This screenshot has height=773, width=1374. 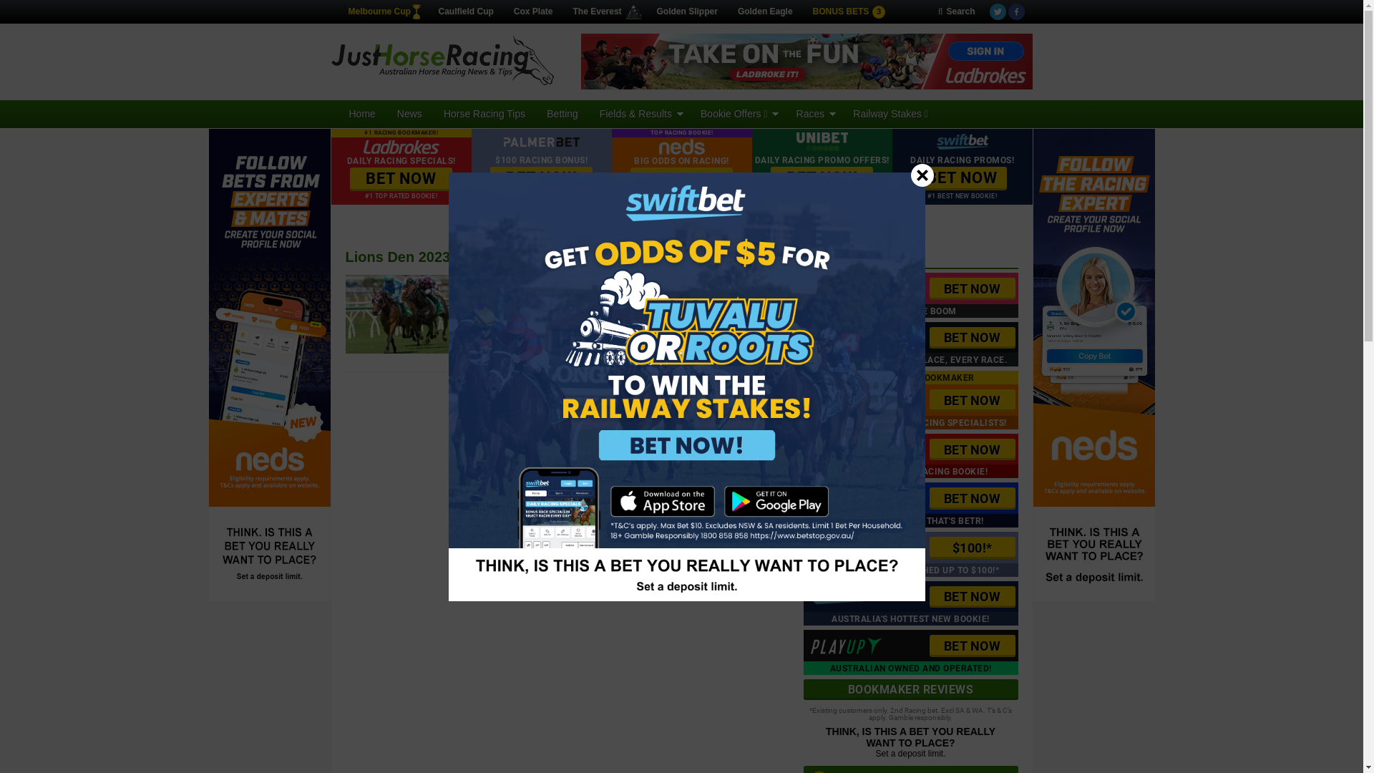 What do you see at coordinates (362, 114) in the screenshot?
I see `Home` at bounding box center [362, 114].